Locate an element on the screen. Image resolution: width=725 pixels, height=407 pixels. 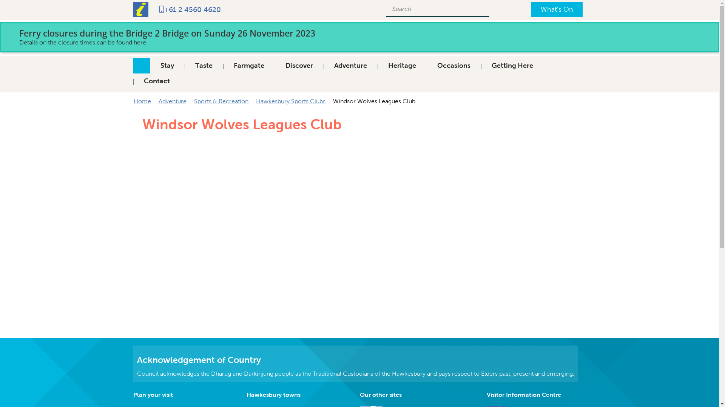
Home is located at coordinates (142, 101).